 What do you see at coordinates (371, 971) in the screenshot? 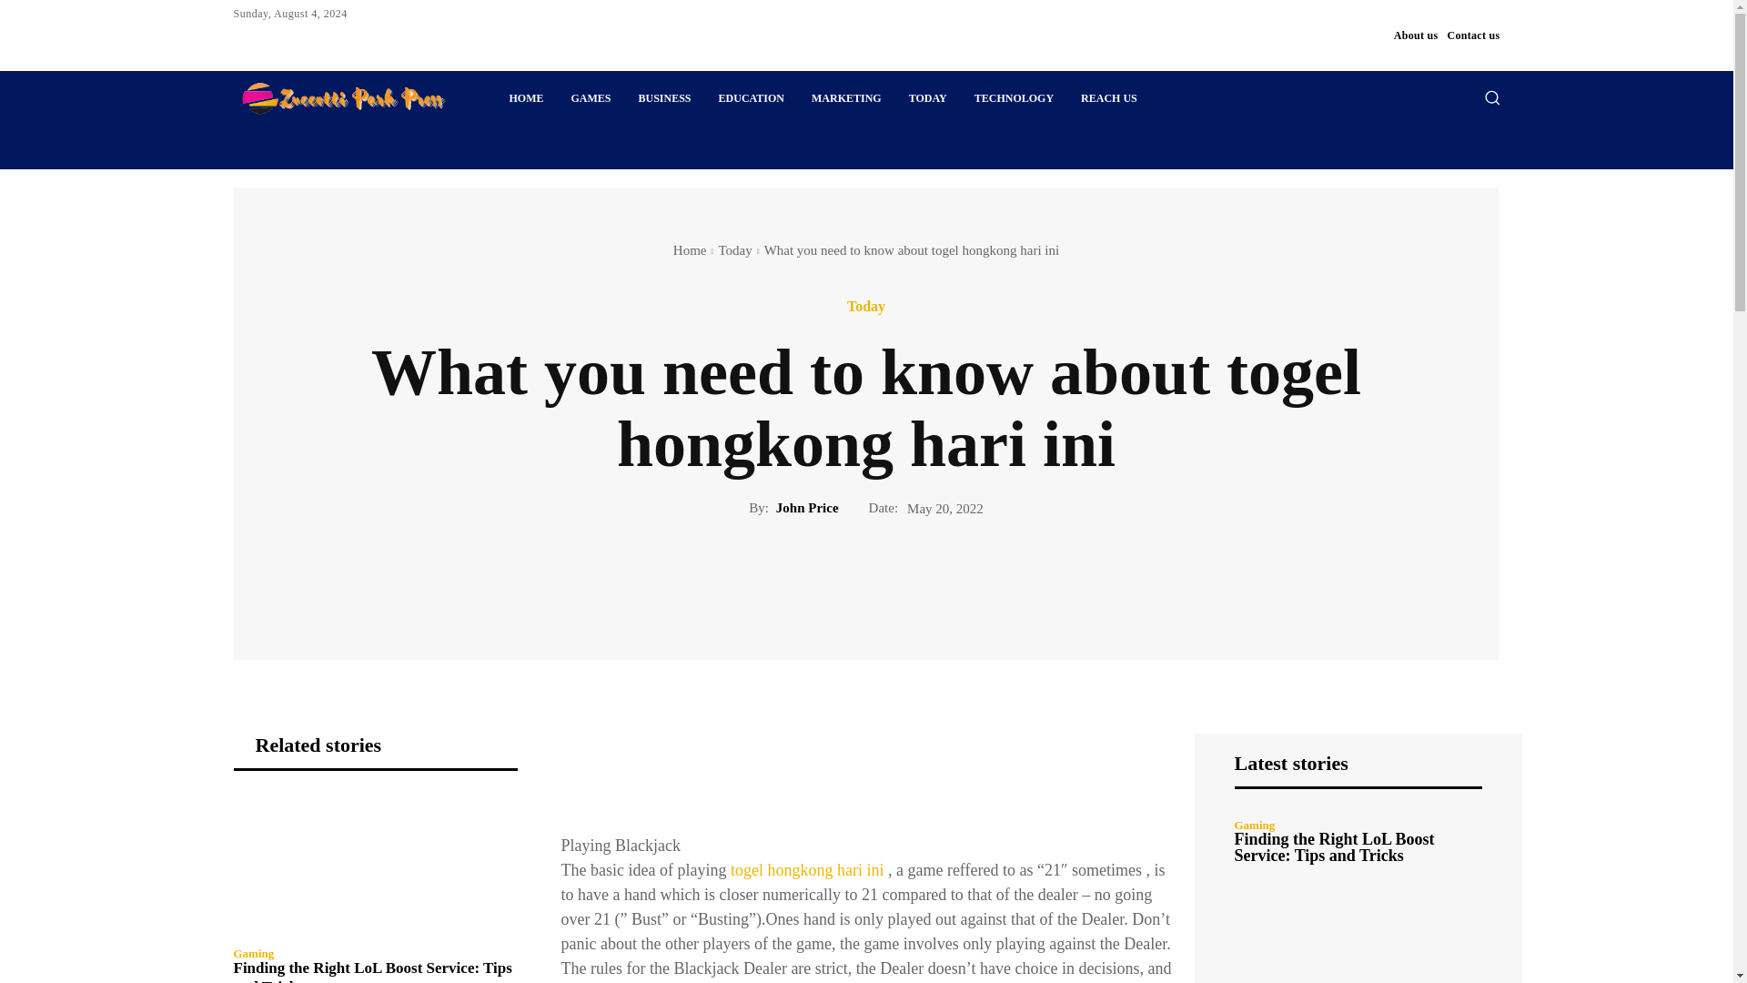
I see `Finding the Right LoL Boost Service: Tips and Tricks` at bounding box center [371, 971].